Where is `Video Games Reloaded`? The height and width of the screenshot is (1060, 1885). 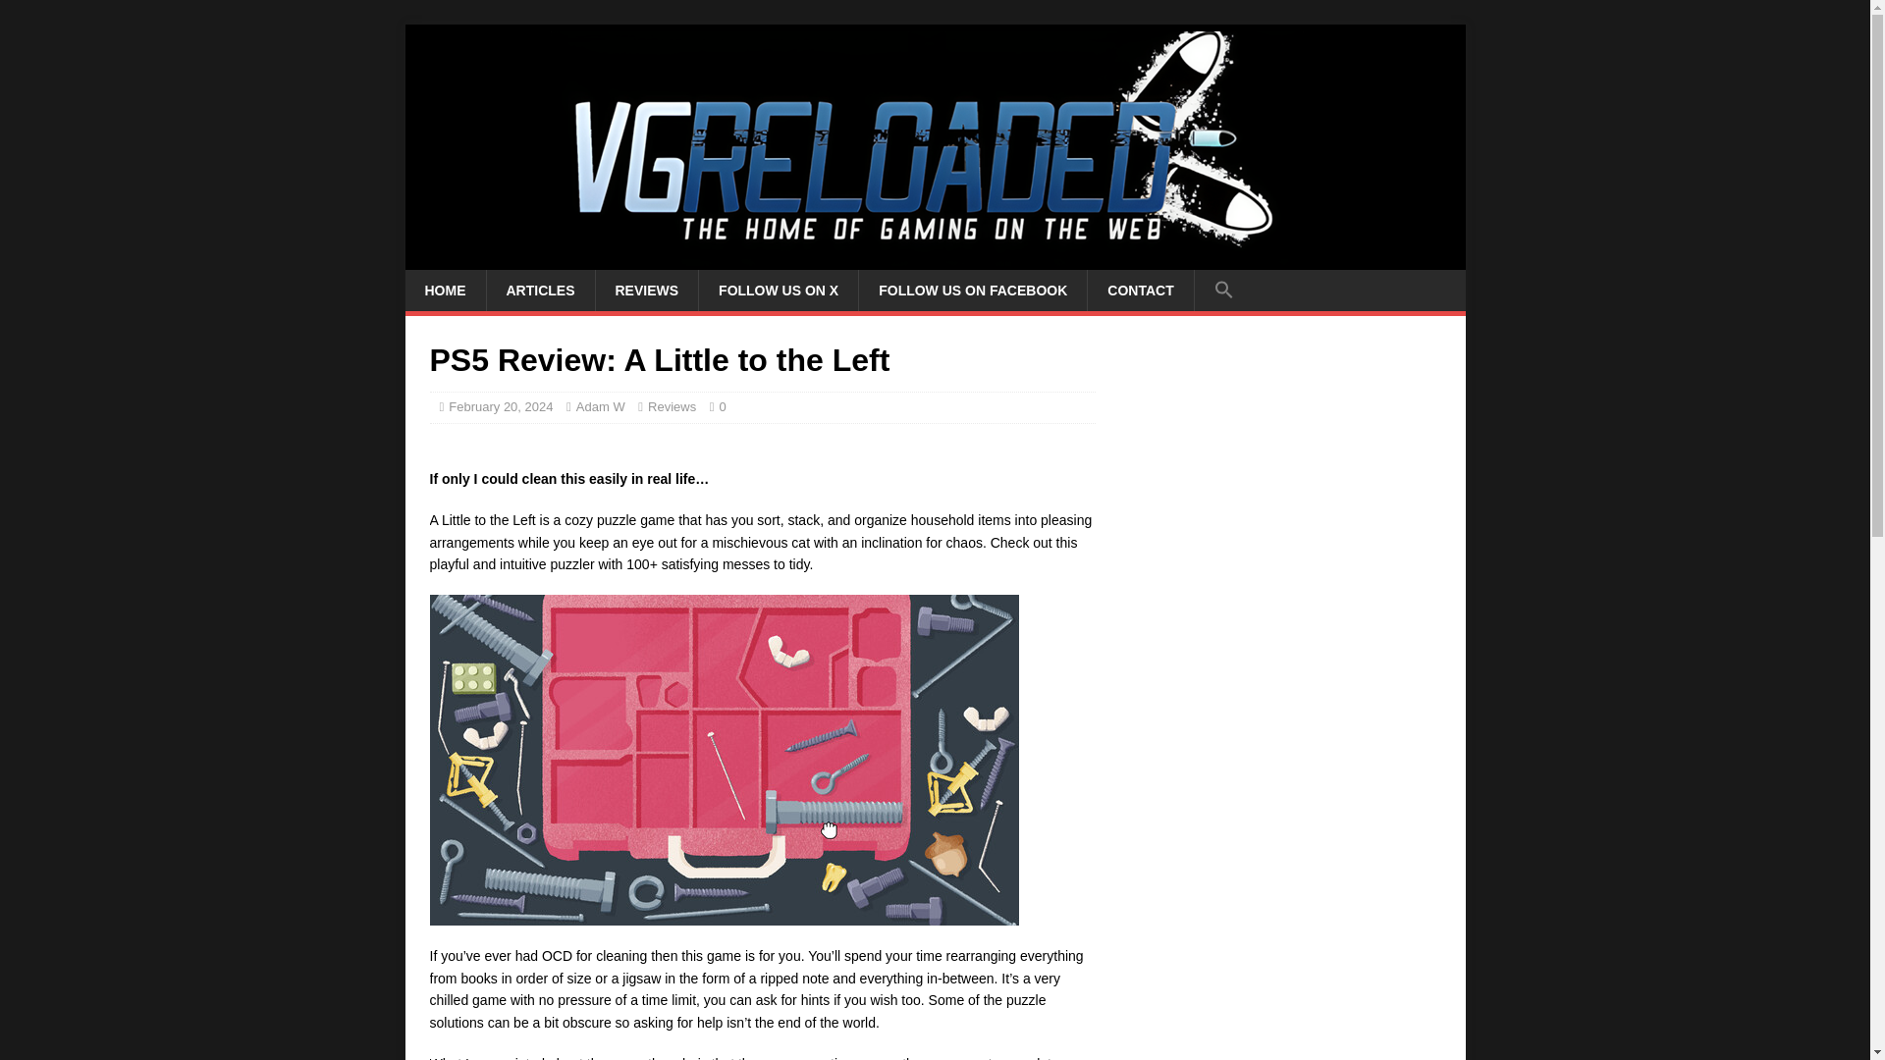 Video Games Reloaded is located at coordinates (935, 259).